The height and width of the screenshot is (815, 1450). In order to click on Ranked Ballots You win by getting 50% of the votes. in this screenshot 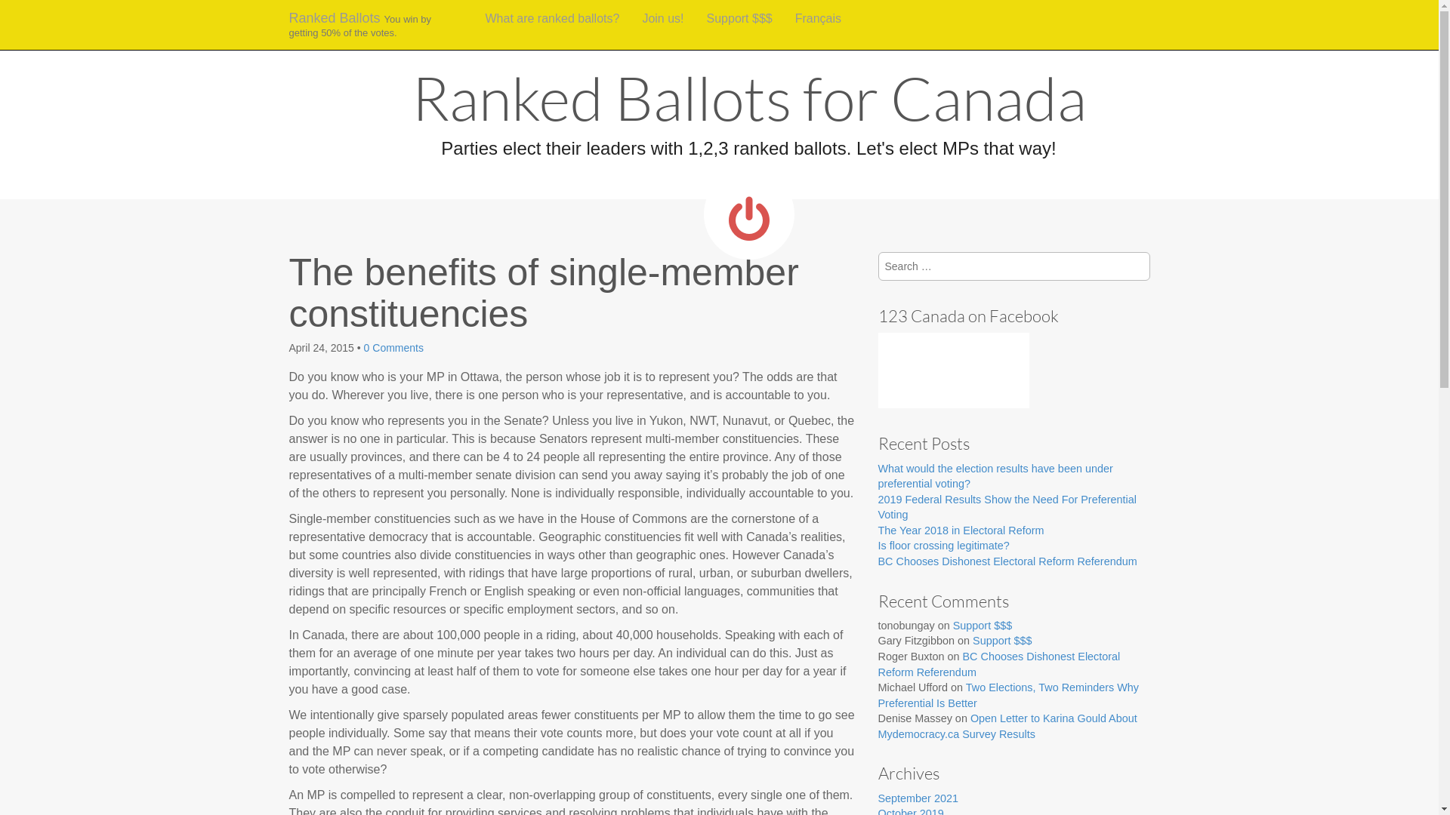, I will do `click(376, 25)`.